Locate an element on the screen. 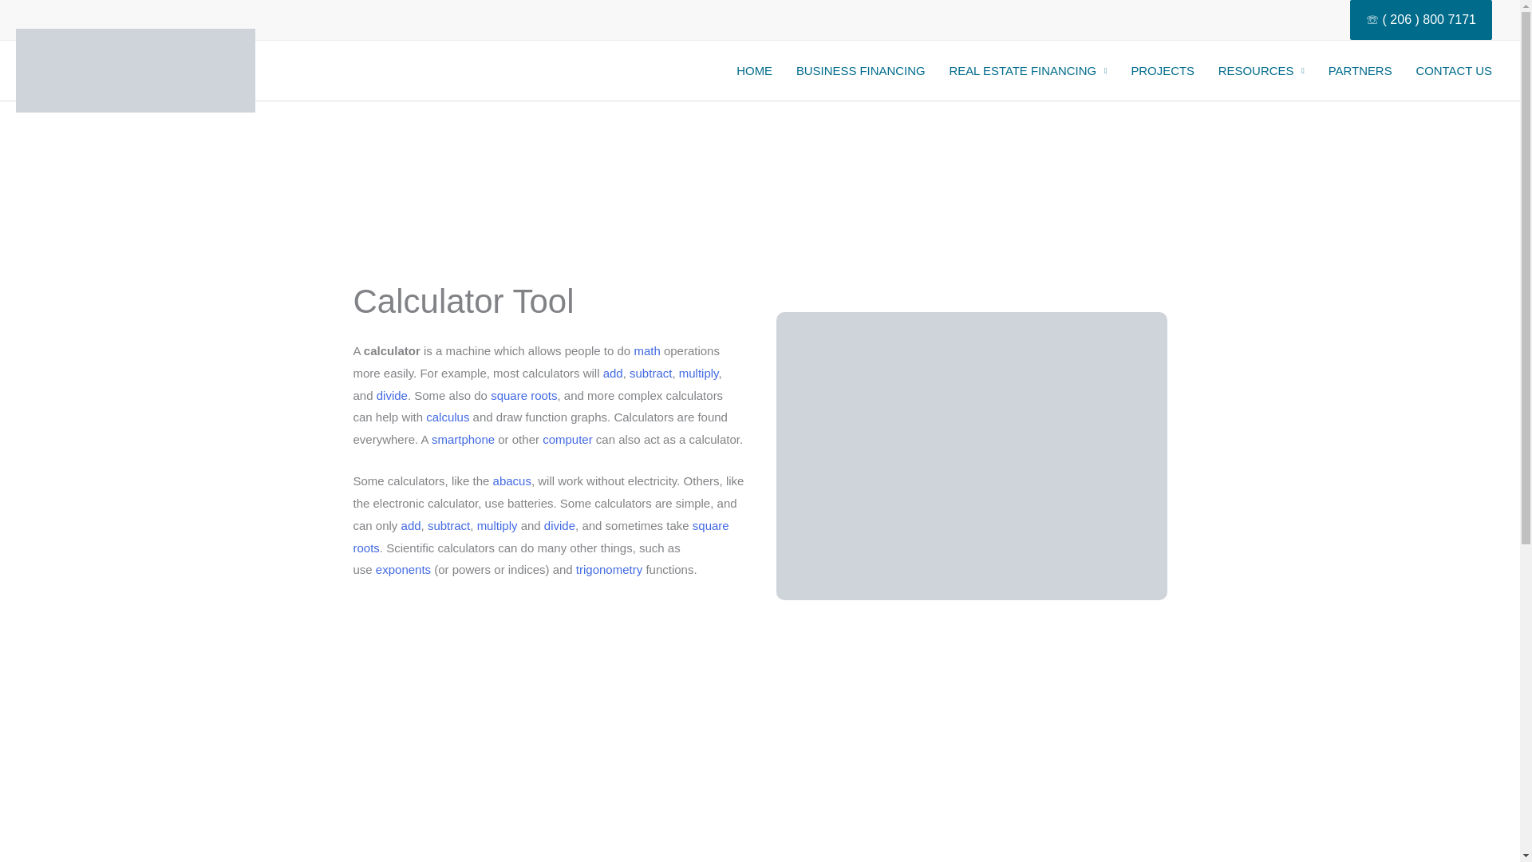 The height and width of the screenshot is (862, 1532). Smartphone is located at coordinates (463, 439).